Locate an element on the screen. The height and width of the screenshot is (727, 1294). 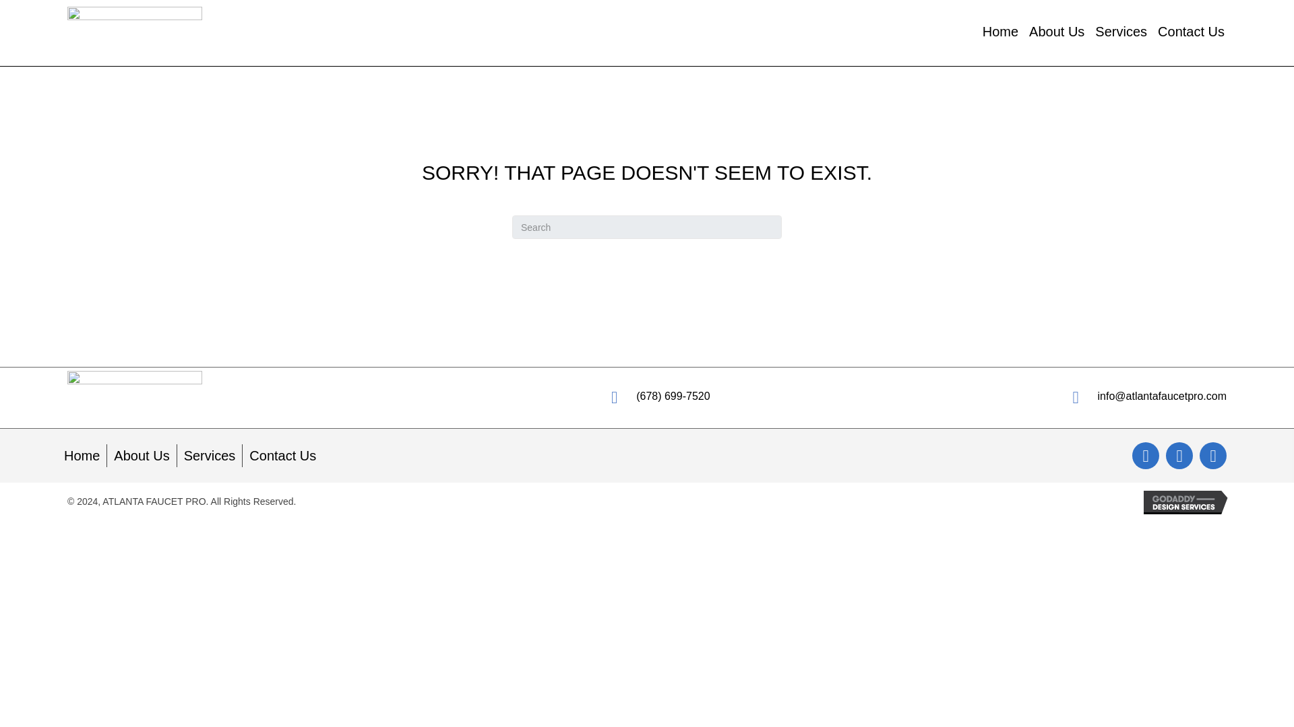
Type and press Enter to search. is located at coordinates (647, 227).